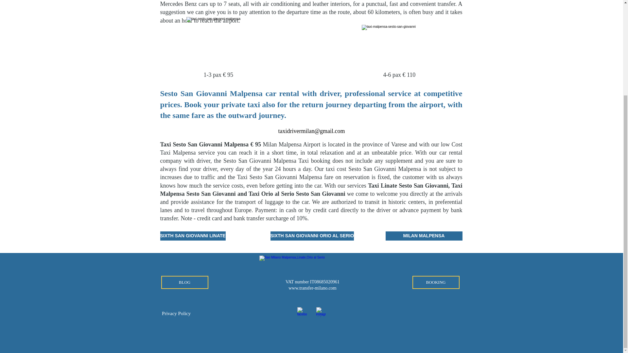  Describe the element at coordinates (176, 313) in the screenshot. I see `Privacy Policy` at that location.